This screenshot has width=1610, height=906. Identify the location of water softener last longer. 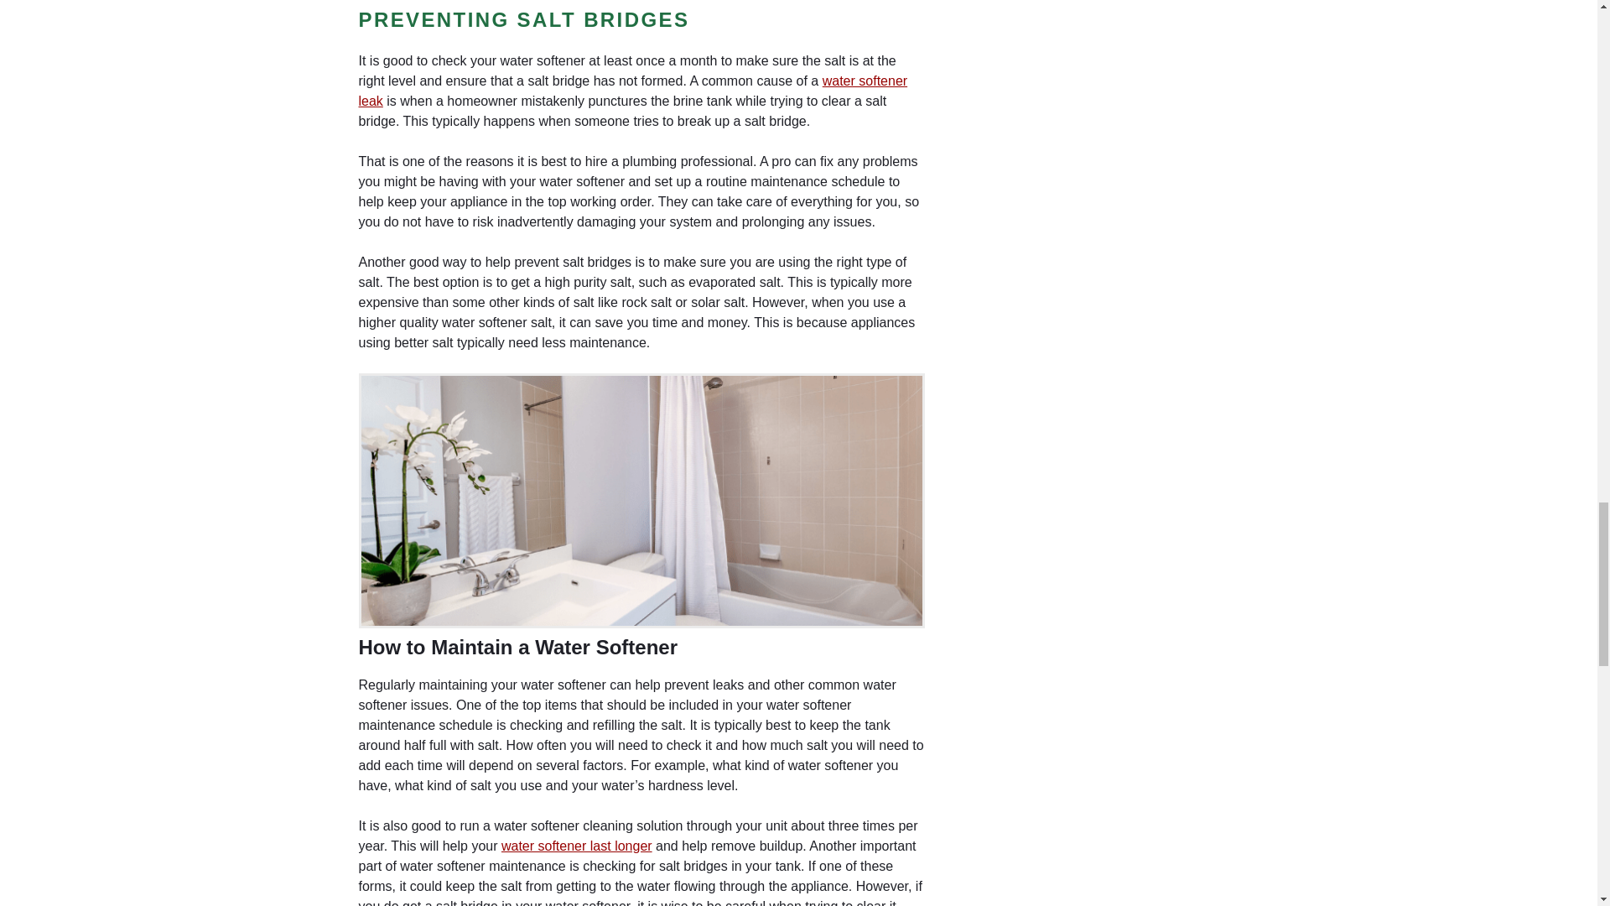
(576, 846).